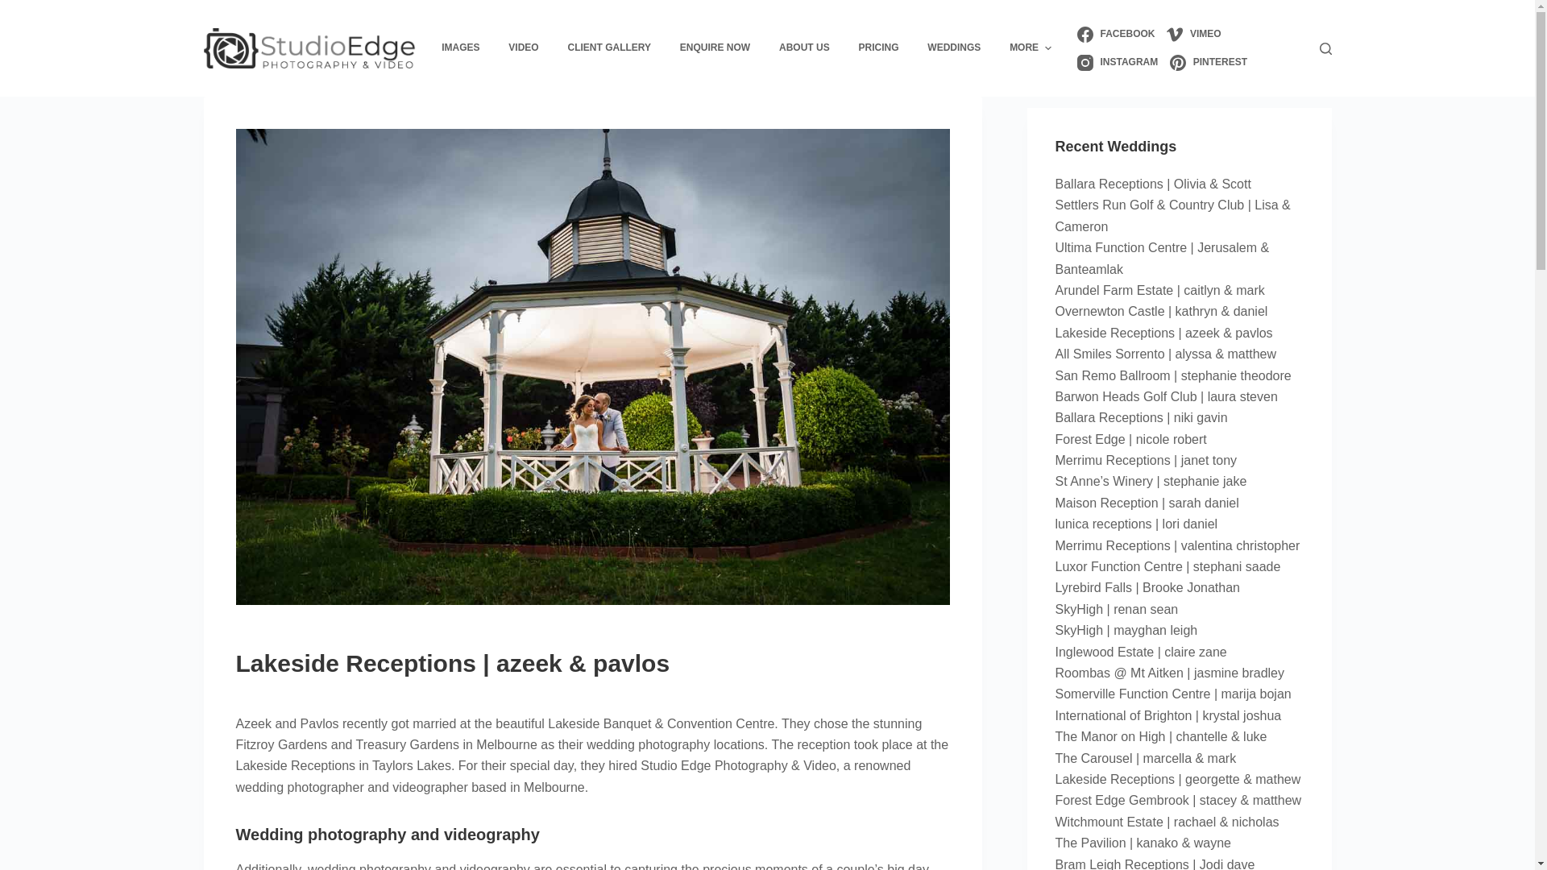  Describe the element at coordinates (1166, 354) in the screenshot. I see `All Smiles Sorrento | alyssa & matthew` at that location.